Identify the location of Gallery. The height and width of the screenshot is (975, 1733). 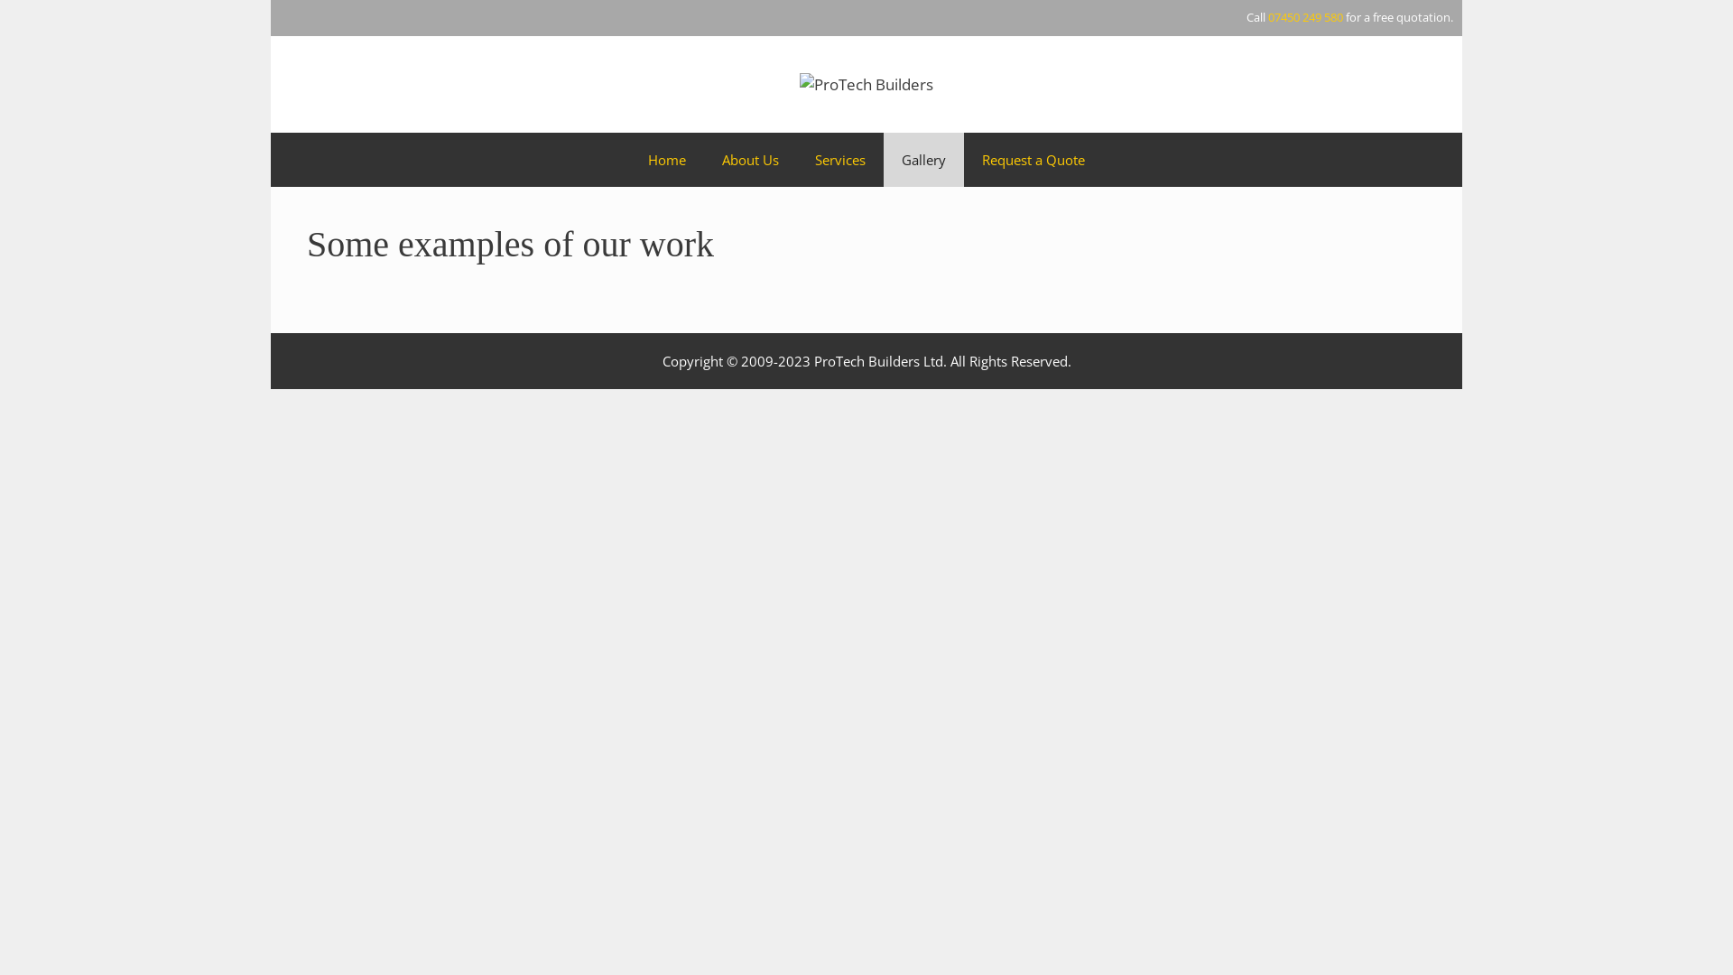
(924, 160).